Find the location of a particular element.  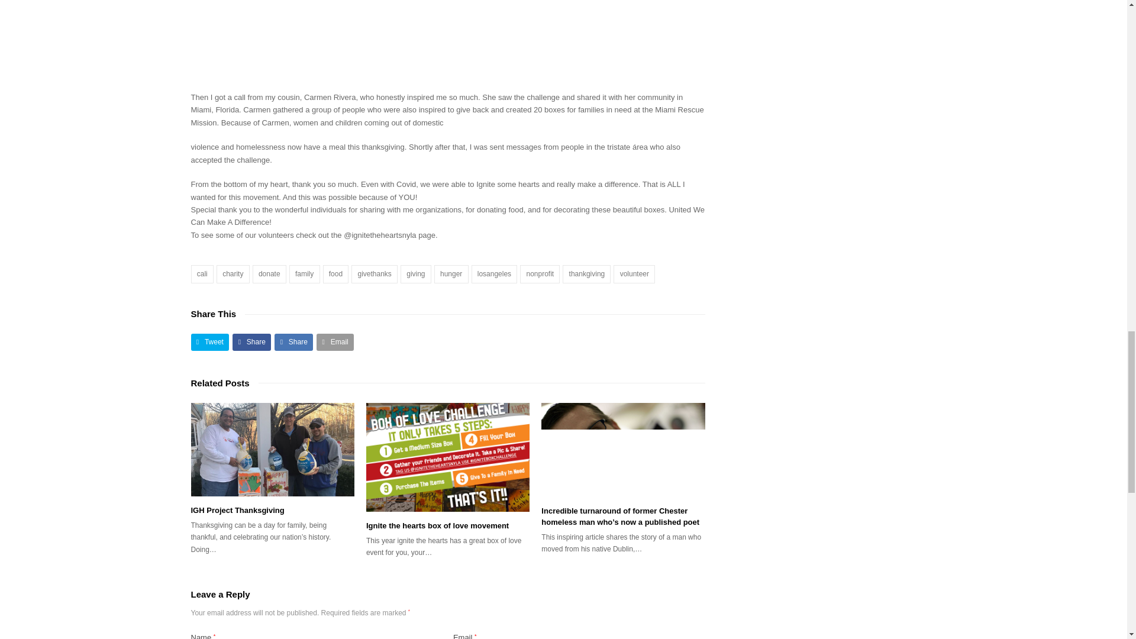

nonprofit is located at coordinates (540, 275).